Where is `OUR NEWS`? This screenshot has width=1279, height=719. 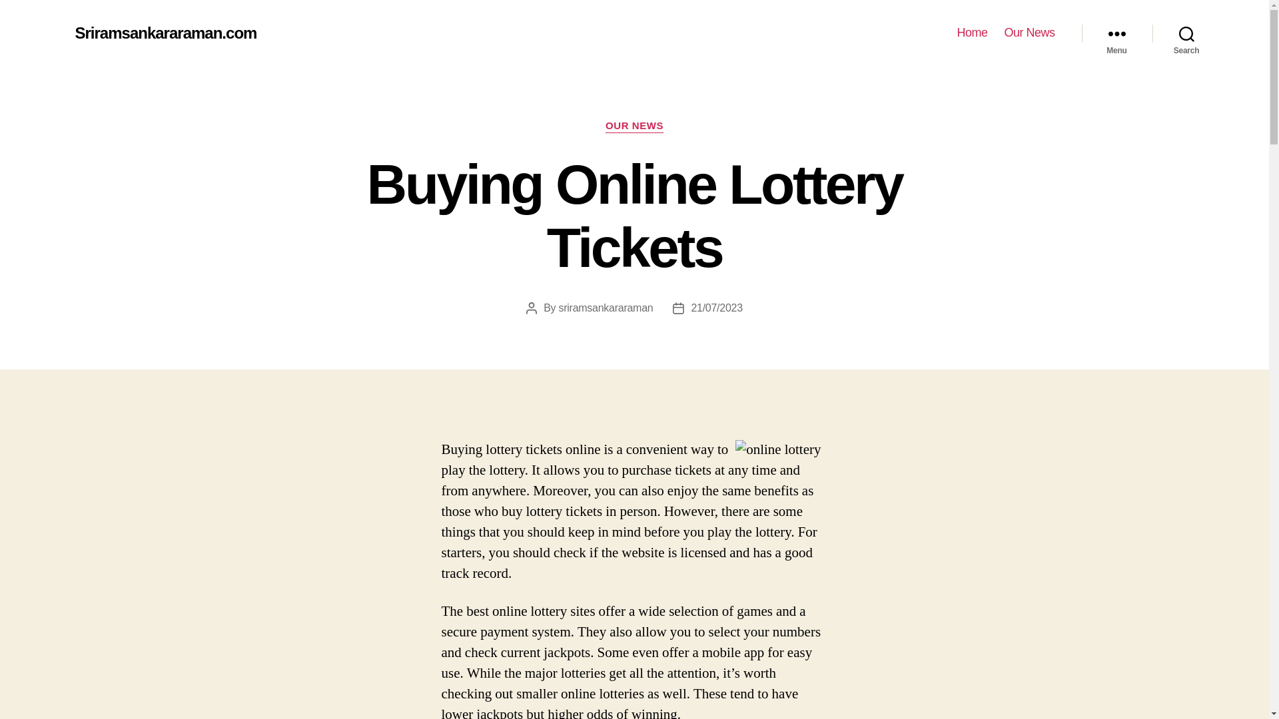 OUR NEWS is located at coordinates (634, 126).